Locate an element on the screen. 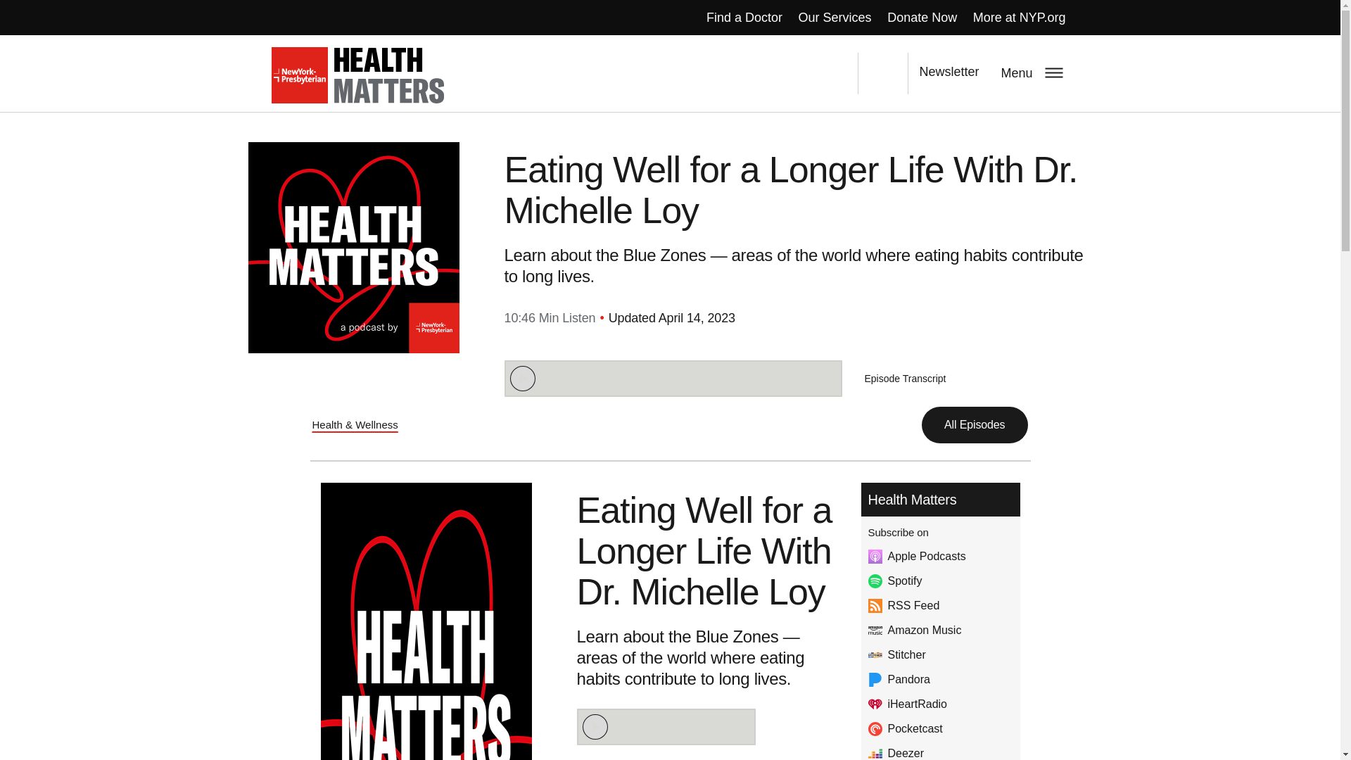 Image resolution: width=1351 pixels, height=760 pixels. Newsletter is located at coordinates (949, 73).